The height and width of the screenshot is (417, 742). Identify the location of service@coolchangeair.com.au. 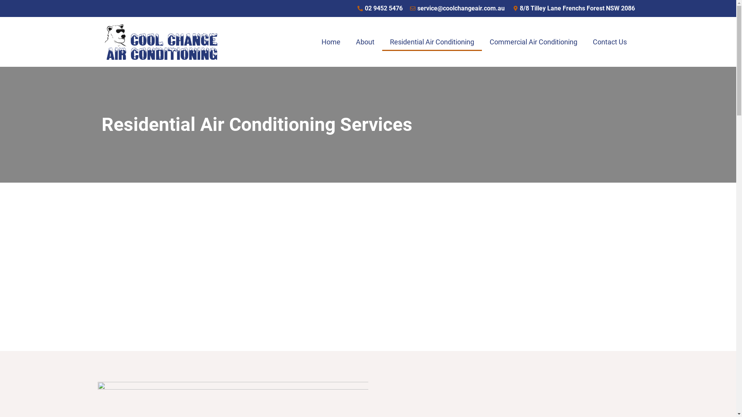
(457, 8).